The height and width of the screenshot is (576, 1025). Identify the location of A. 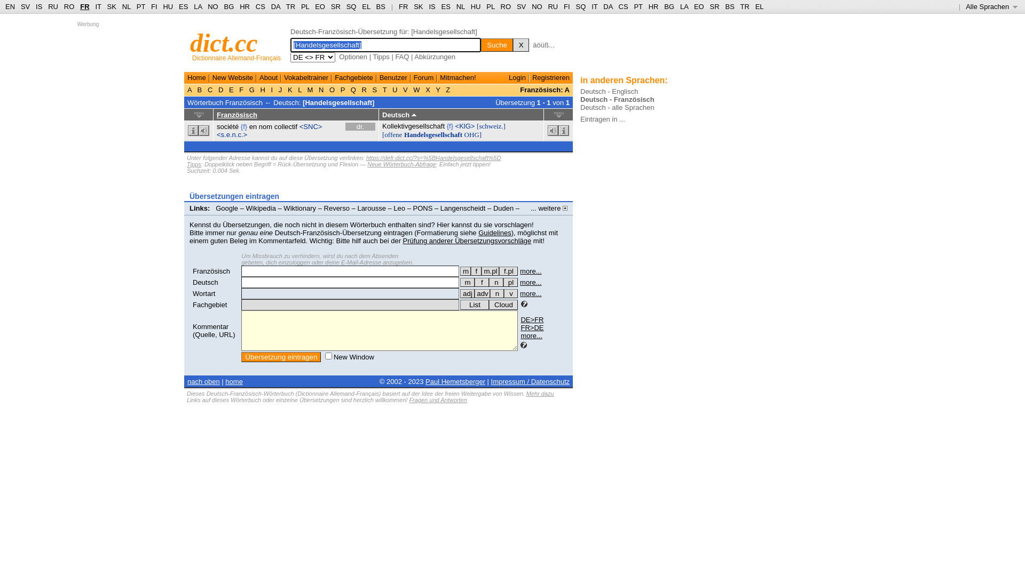
(191, 90).